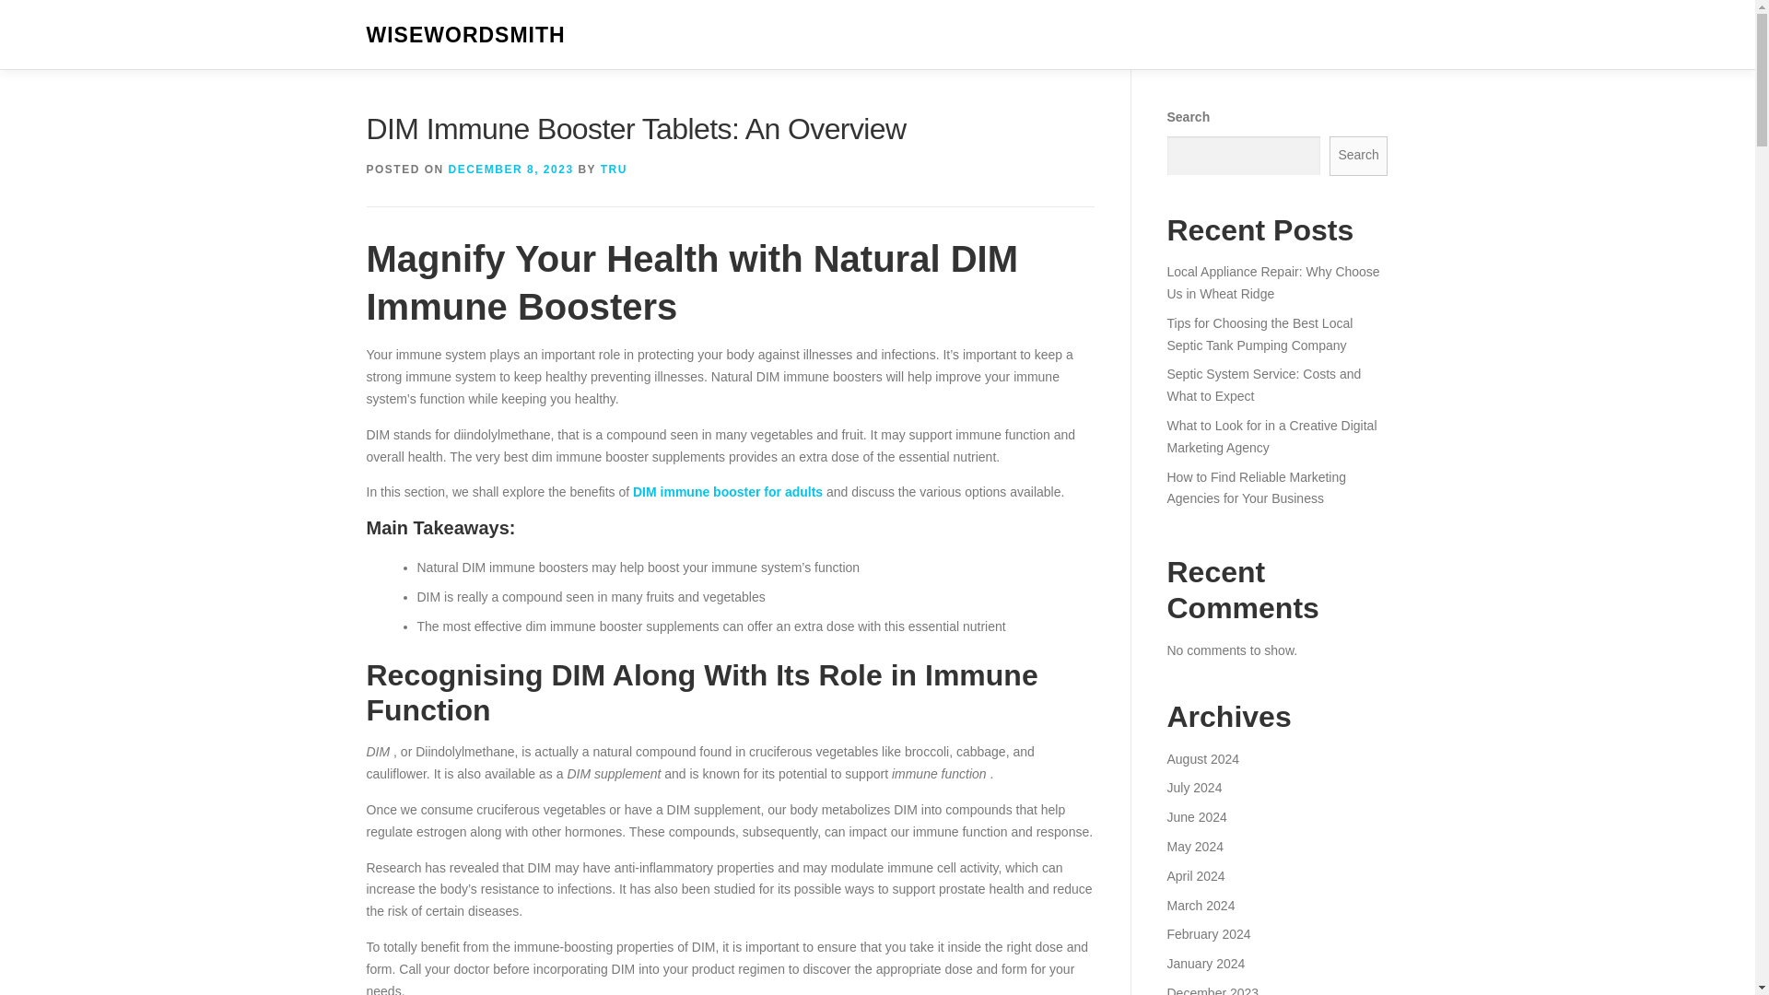 This screenshot has width=1769, height=995. Describe the element at coordinates (1256, 487) in the screenshot. I see `How to Find Reliable Marketing Agencies for Your Business` at that location.